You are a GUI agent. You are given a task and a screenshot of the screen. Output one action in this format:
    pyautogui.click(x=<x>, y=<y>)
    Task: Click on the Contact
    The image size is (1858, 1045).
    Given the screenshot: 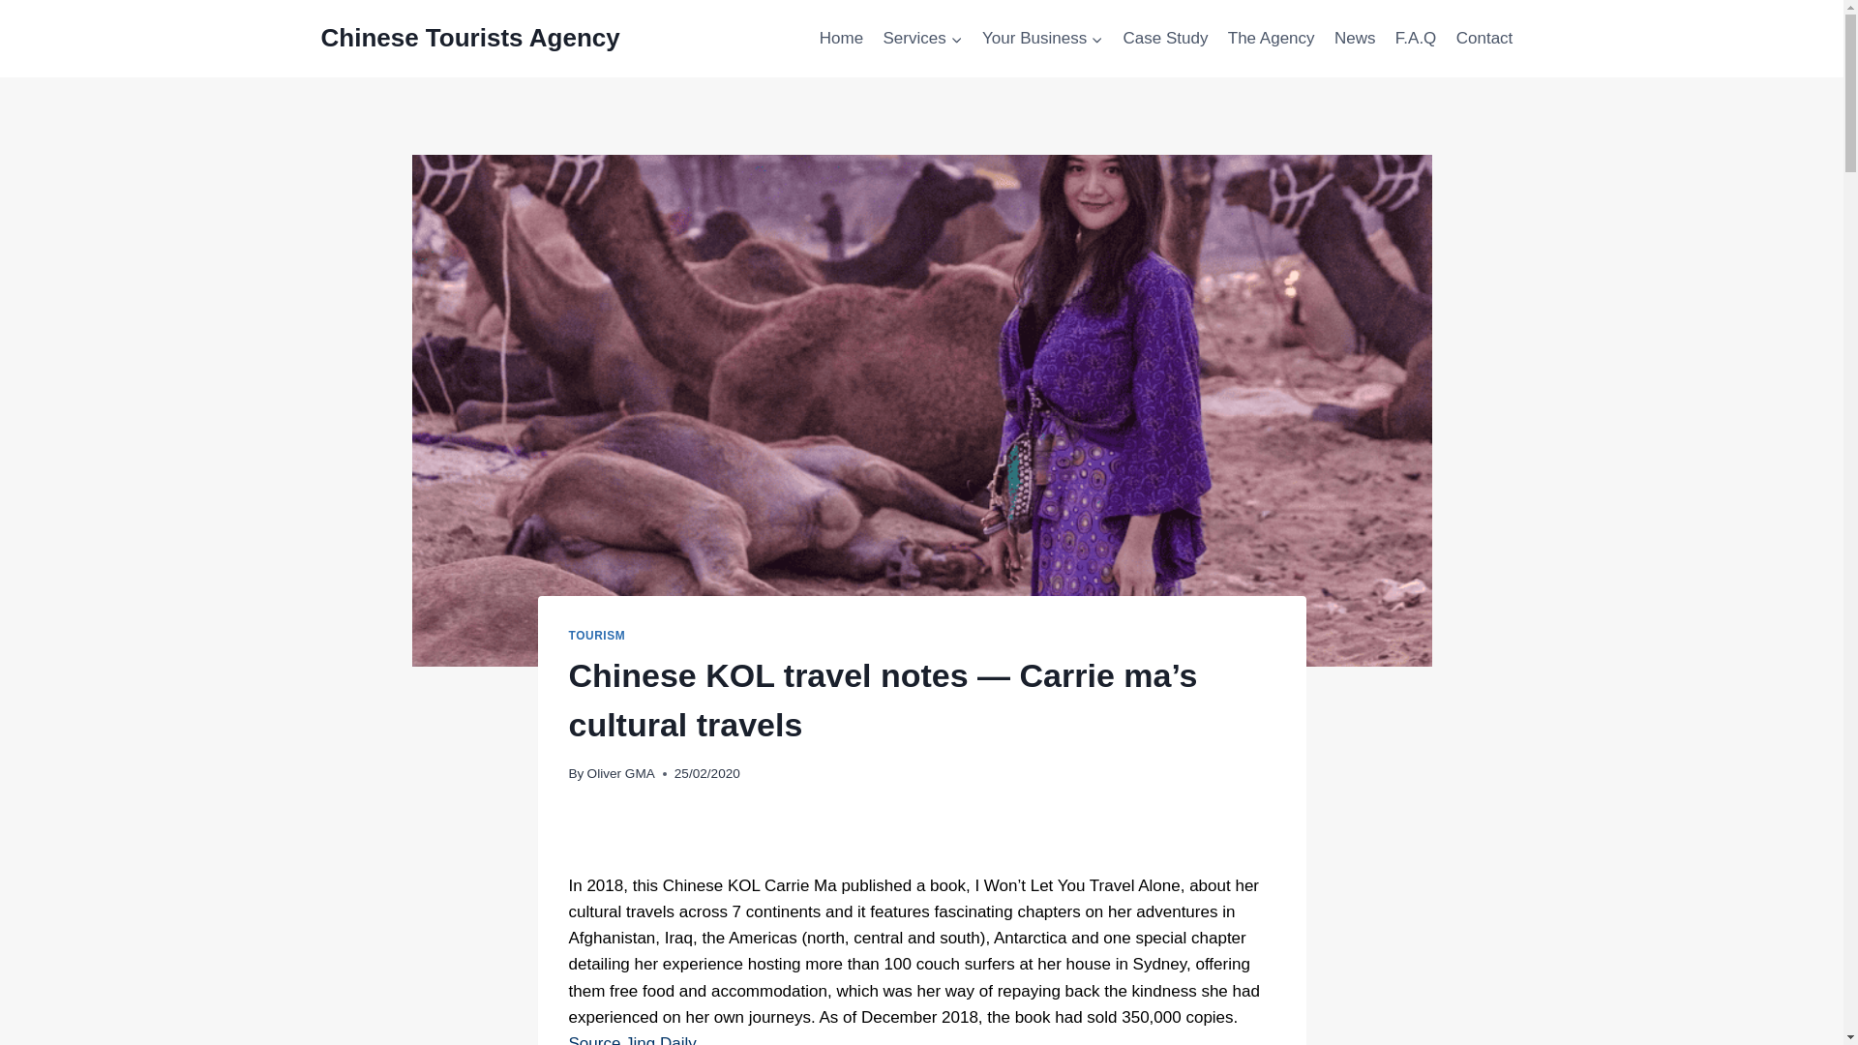 What is the action you would take?
    pyautogui.click(x=1484, y=39)
    